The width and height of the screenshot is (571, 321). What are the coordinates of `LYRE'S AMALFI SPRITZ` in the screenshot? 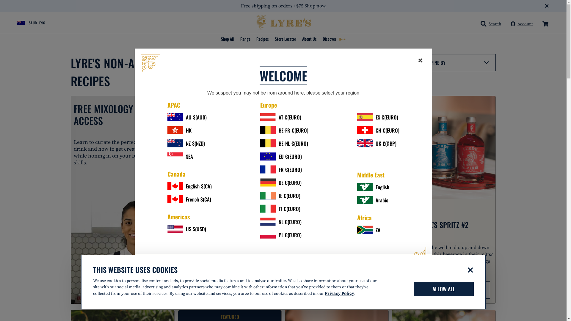 It's located at (337, 225).